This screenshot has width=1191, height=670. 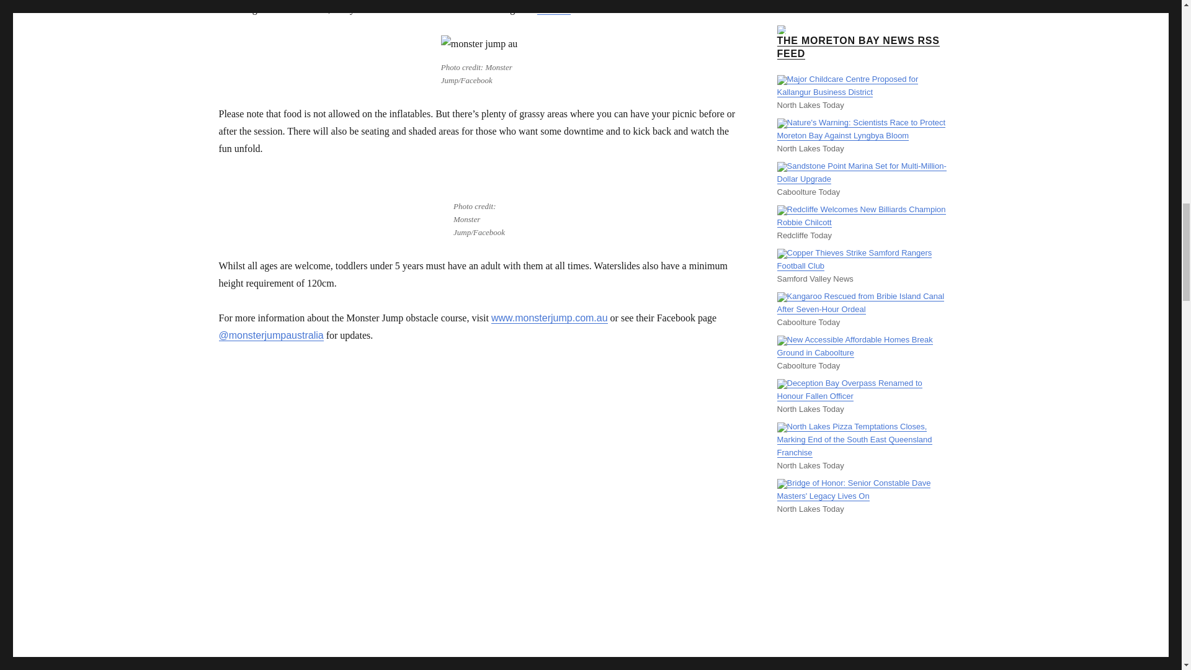 I want to click on THE MORETON BAY NEWS RSS FEED, so click(x=857, y=47).